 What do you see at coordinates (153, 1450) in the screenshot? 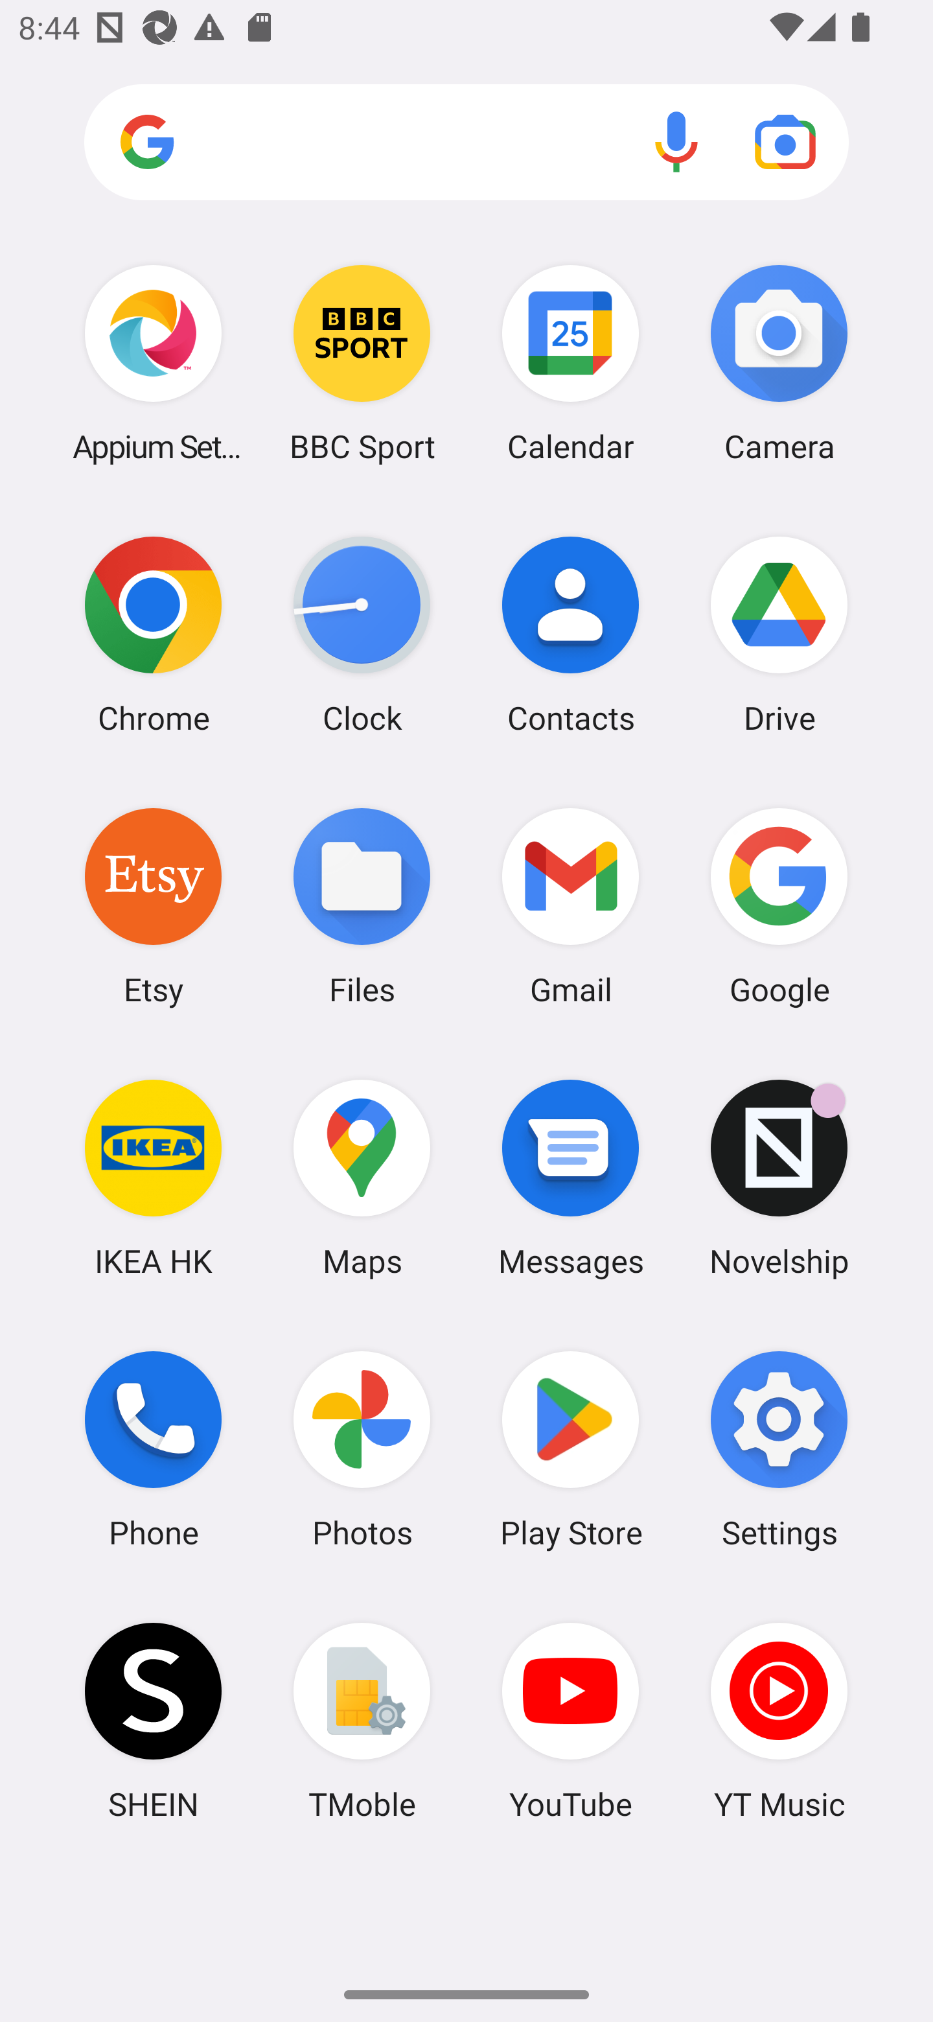
I see `Phone` at bounding box center [153, 1450].